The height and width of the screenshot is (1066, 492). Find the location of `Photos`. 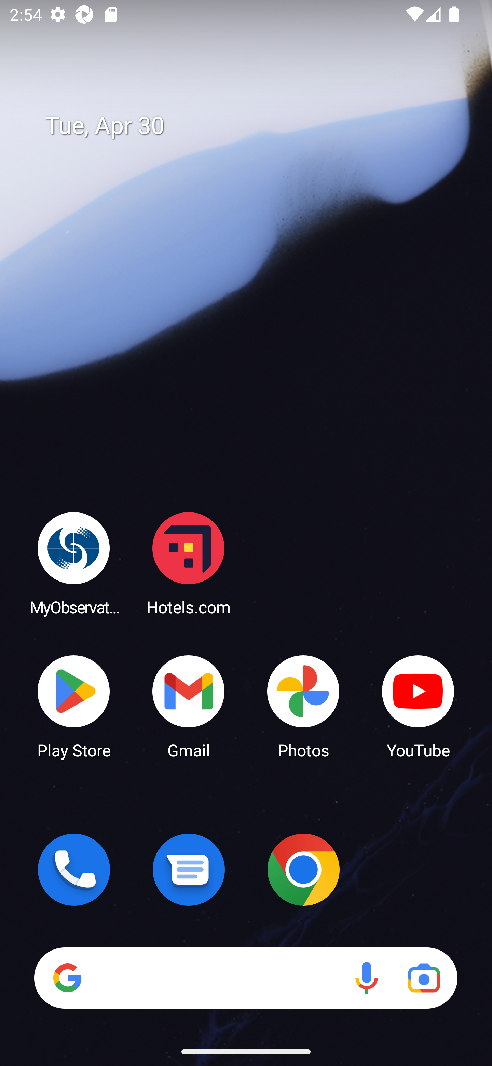

Photos is located at coordinates (303, 706).